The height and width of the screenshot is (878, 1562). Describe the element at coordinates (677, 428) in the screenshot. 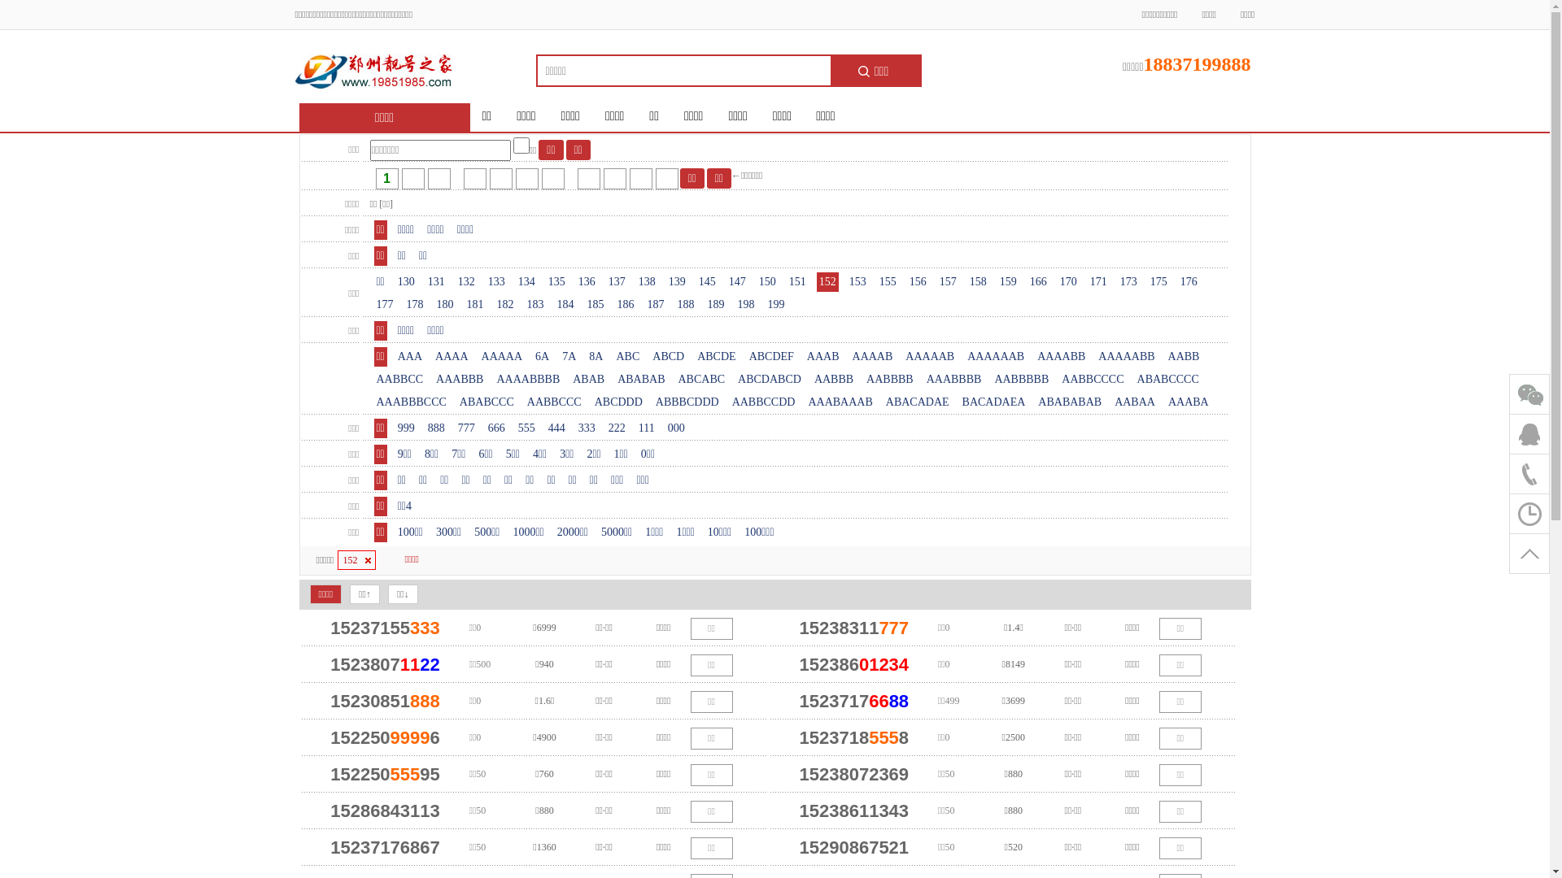

I see `000` at that location.